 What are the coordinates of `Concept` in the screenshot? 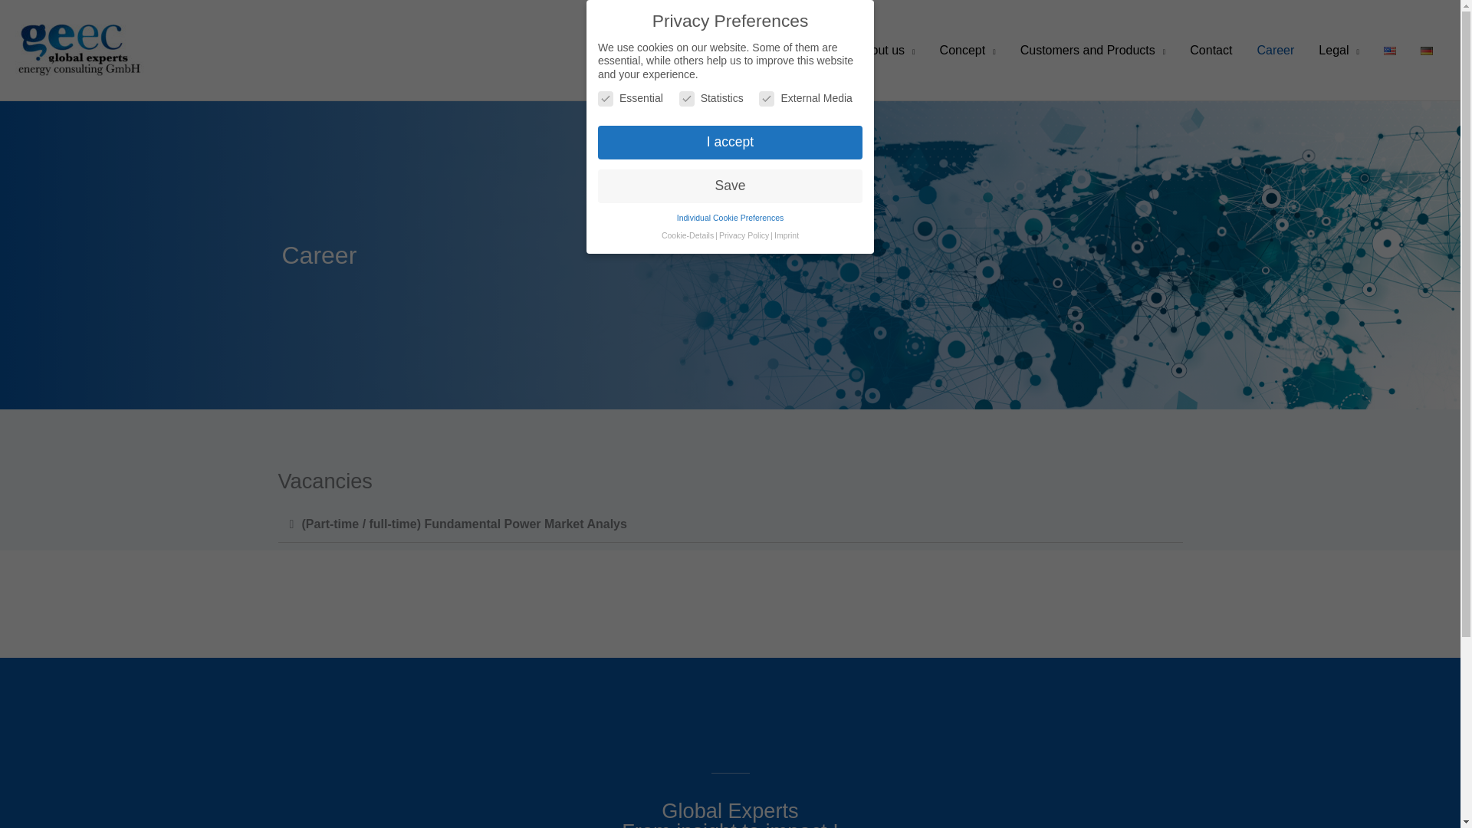 It's located at (968, 51).